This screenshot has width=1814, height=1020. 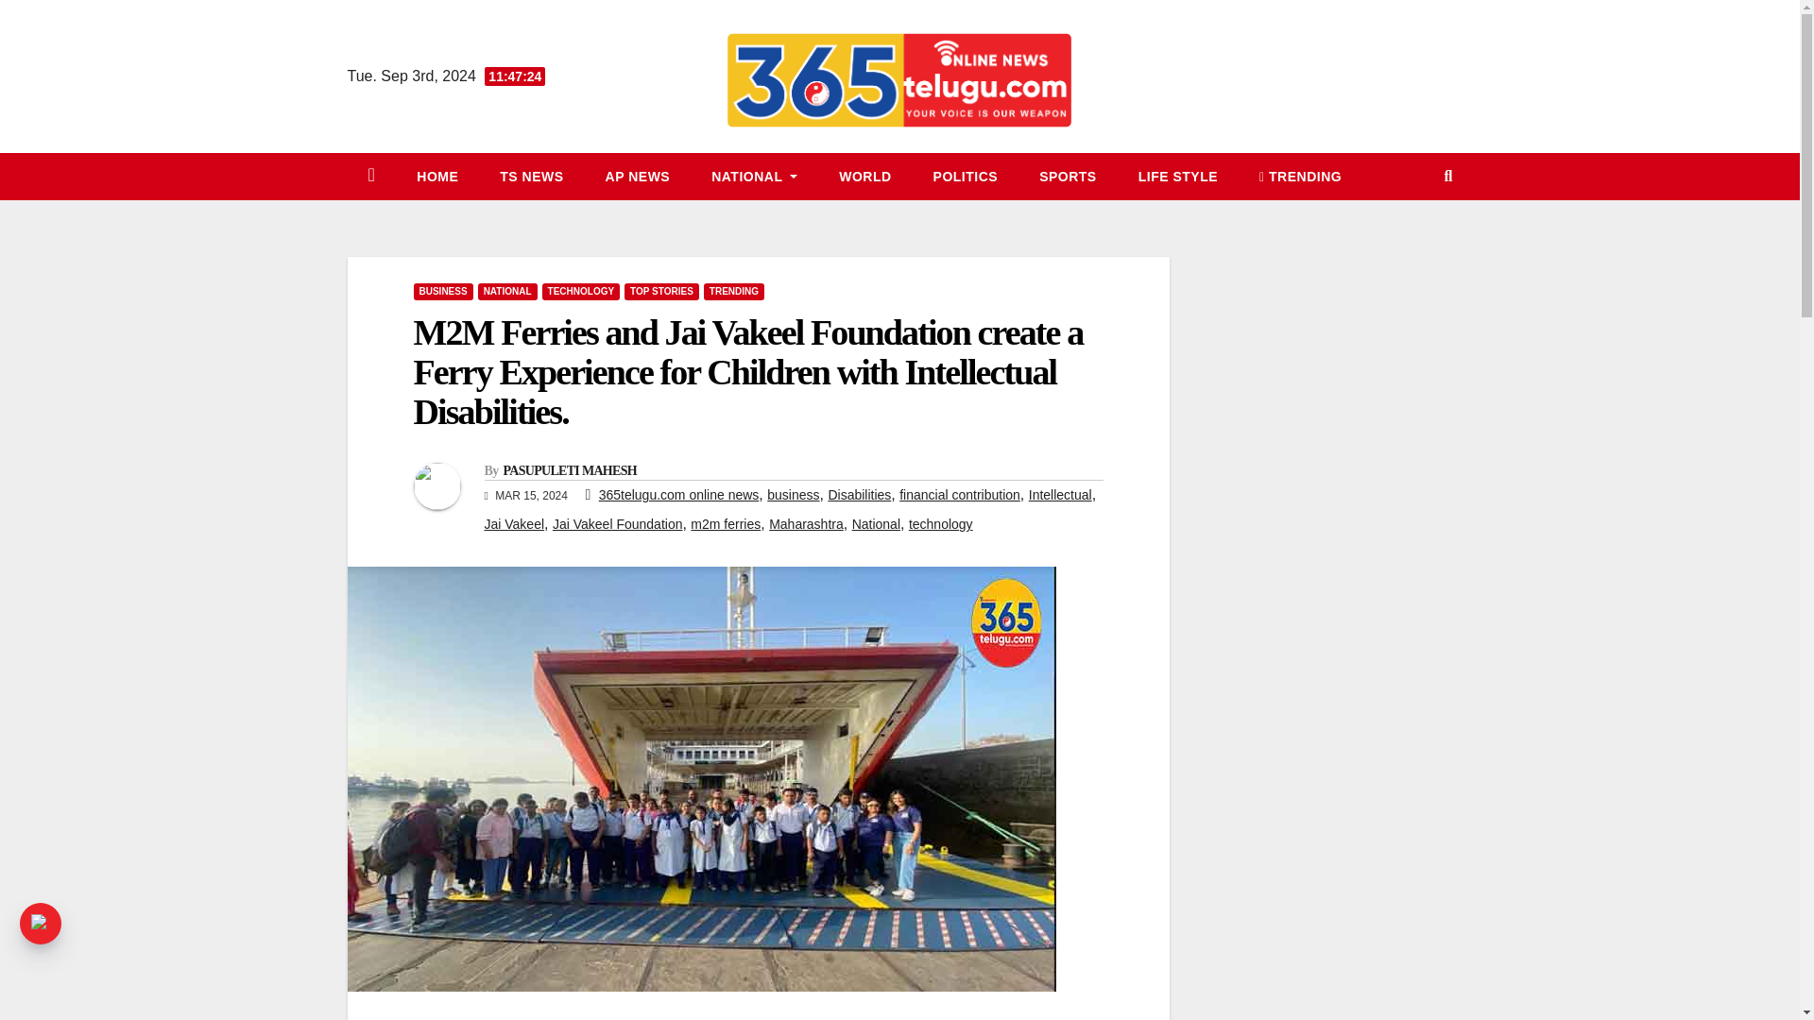 I want to click on AP News, so click(x=637, y=176).